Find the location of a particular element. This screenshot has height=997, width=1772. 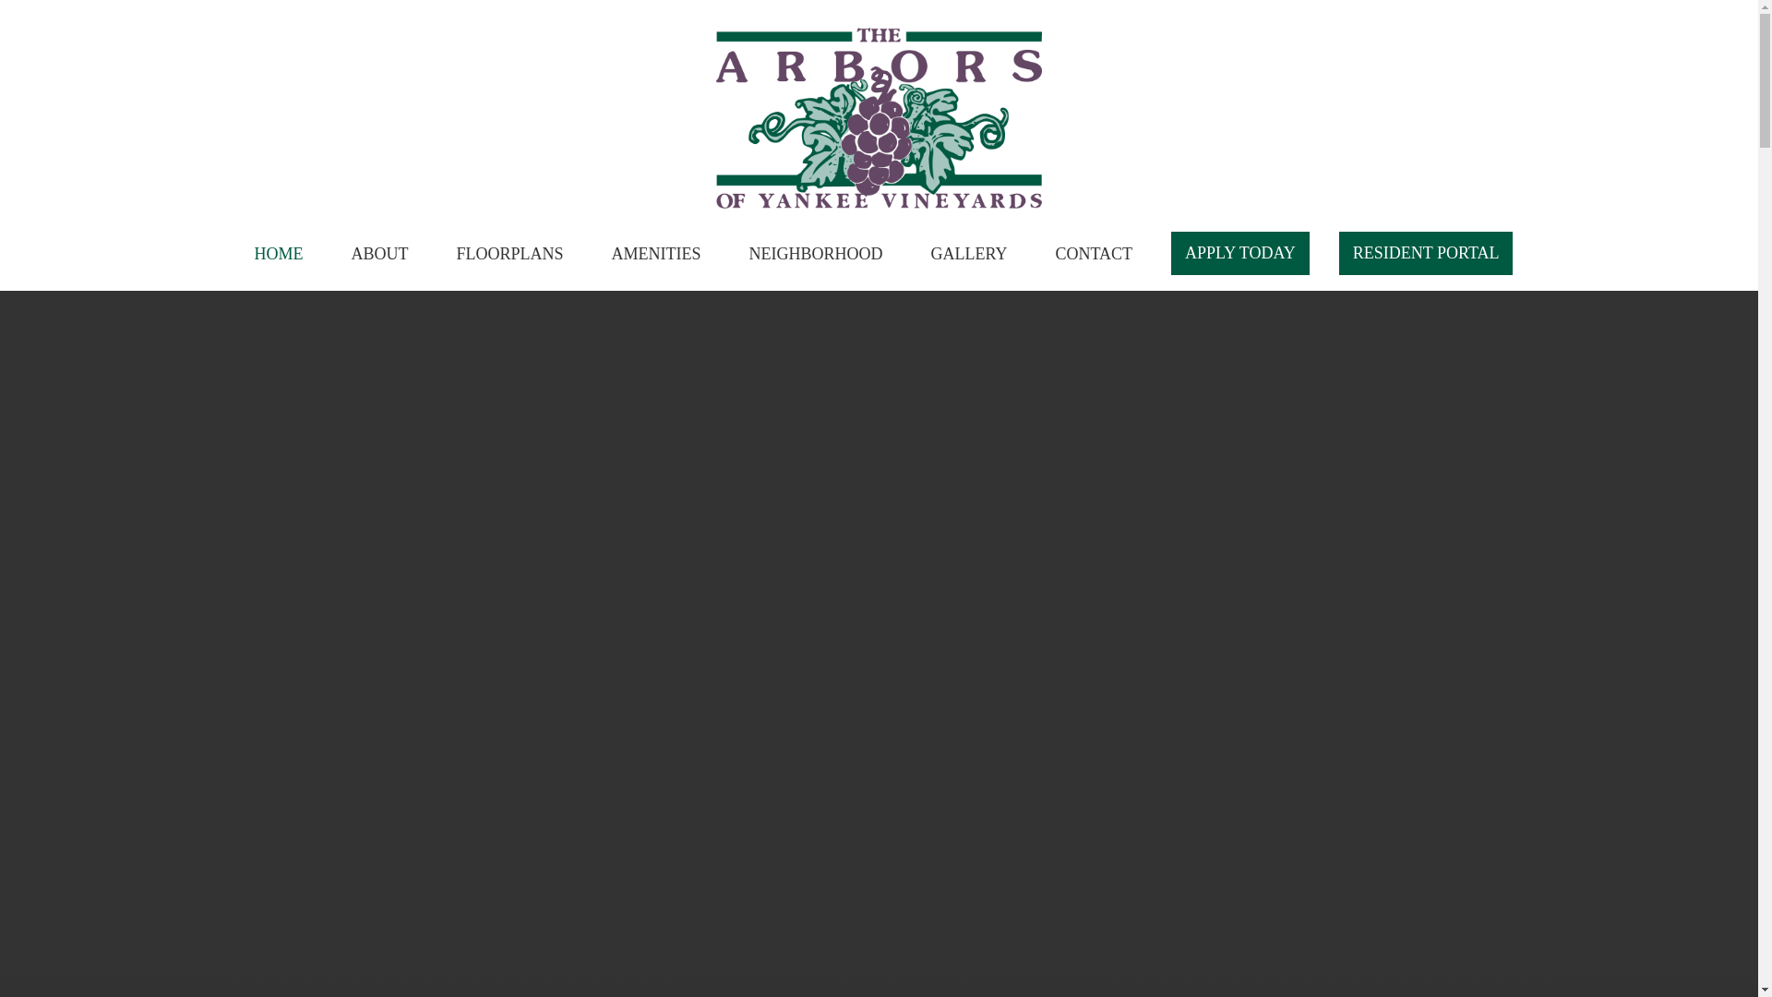

FLOORPLANS is located at coordinates (509, 253).